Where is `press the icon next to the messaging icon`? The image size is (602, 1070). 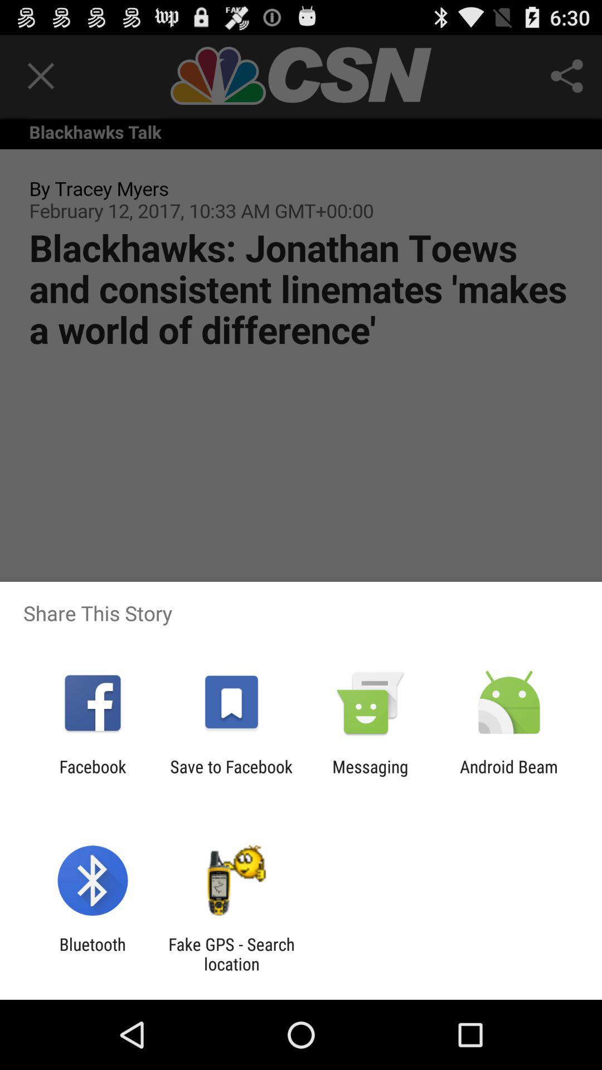
press the icon next to the messaging icon is located at coordinates (231, 776).